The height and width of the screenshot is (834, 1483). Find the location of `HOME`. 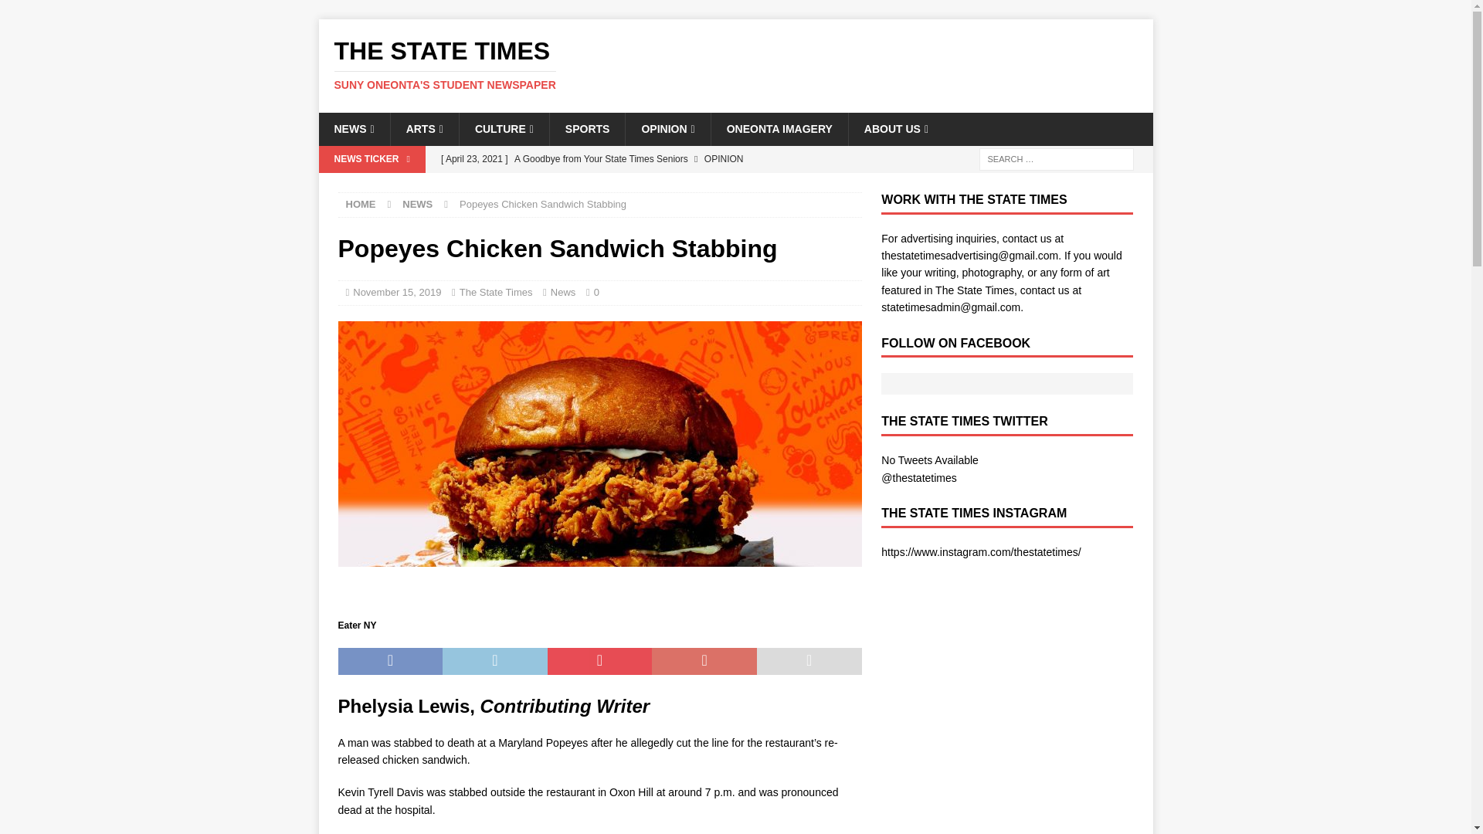

HOME is located at coordinates (361, 204).